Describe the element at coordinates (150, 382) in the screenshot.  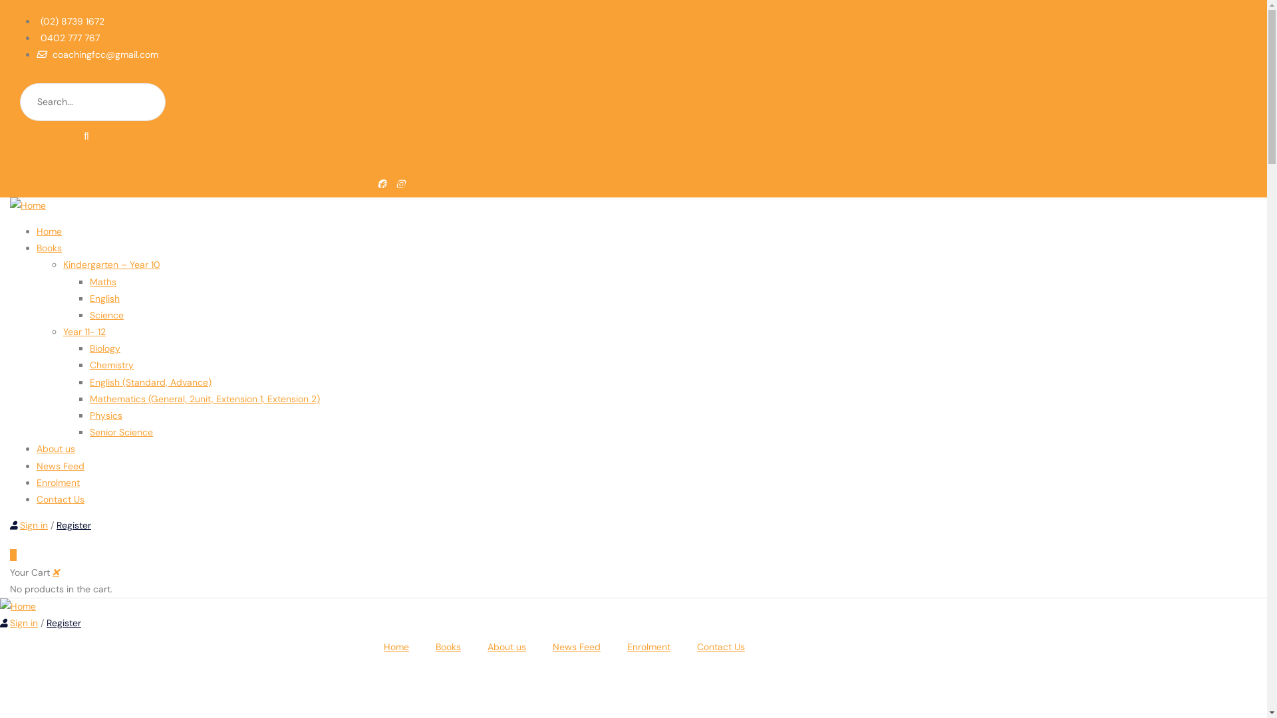
I see `English (Standard, Advance)` at that location.